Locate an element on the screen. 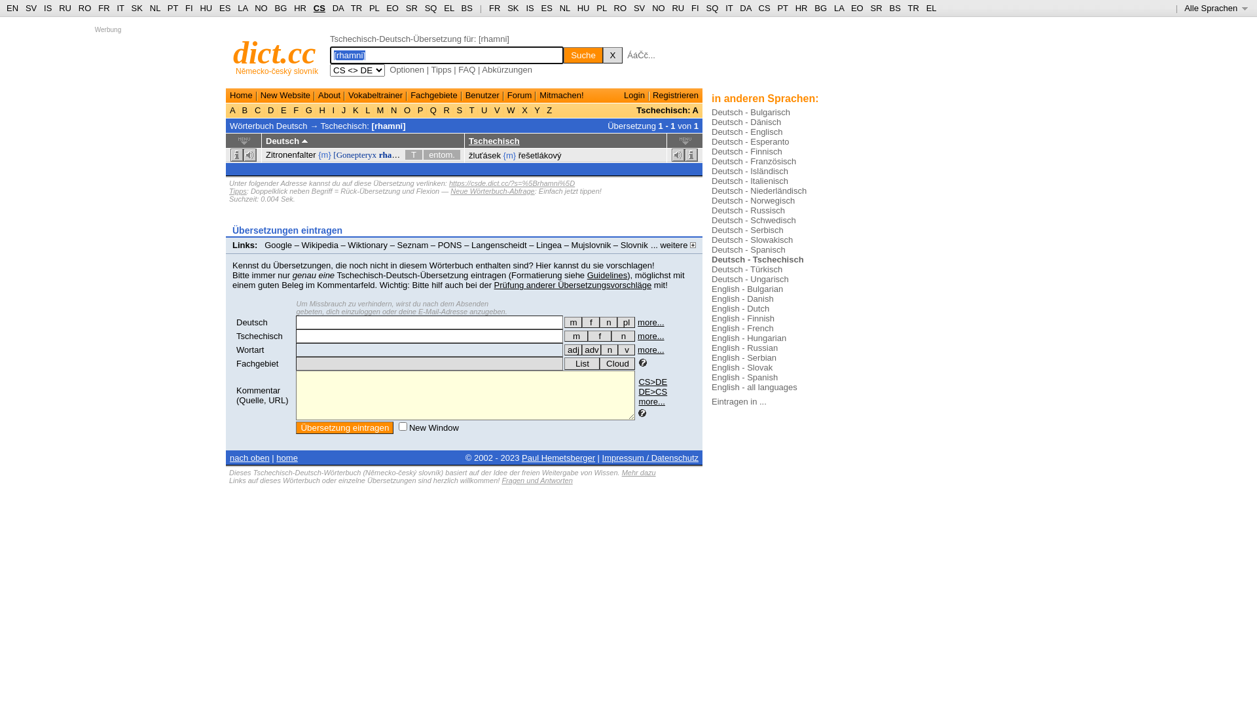 This screenshot has width=1257, height=707. Deutsch - Tschechisch is located at coordinates (758, 259).